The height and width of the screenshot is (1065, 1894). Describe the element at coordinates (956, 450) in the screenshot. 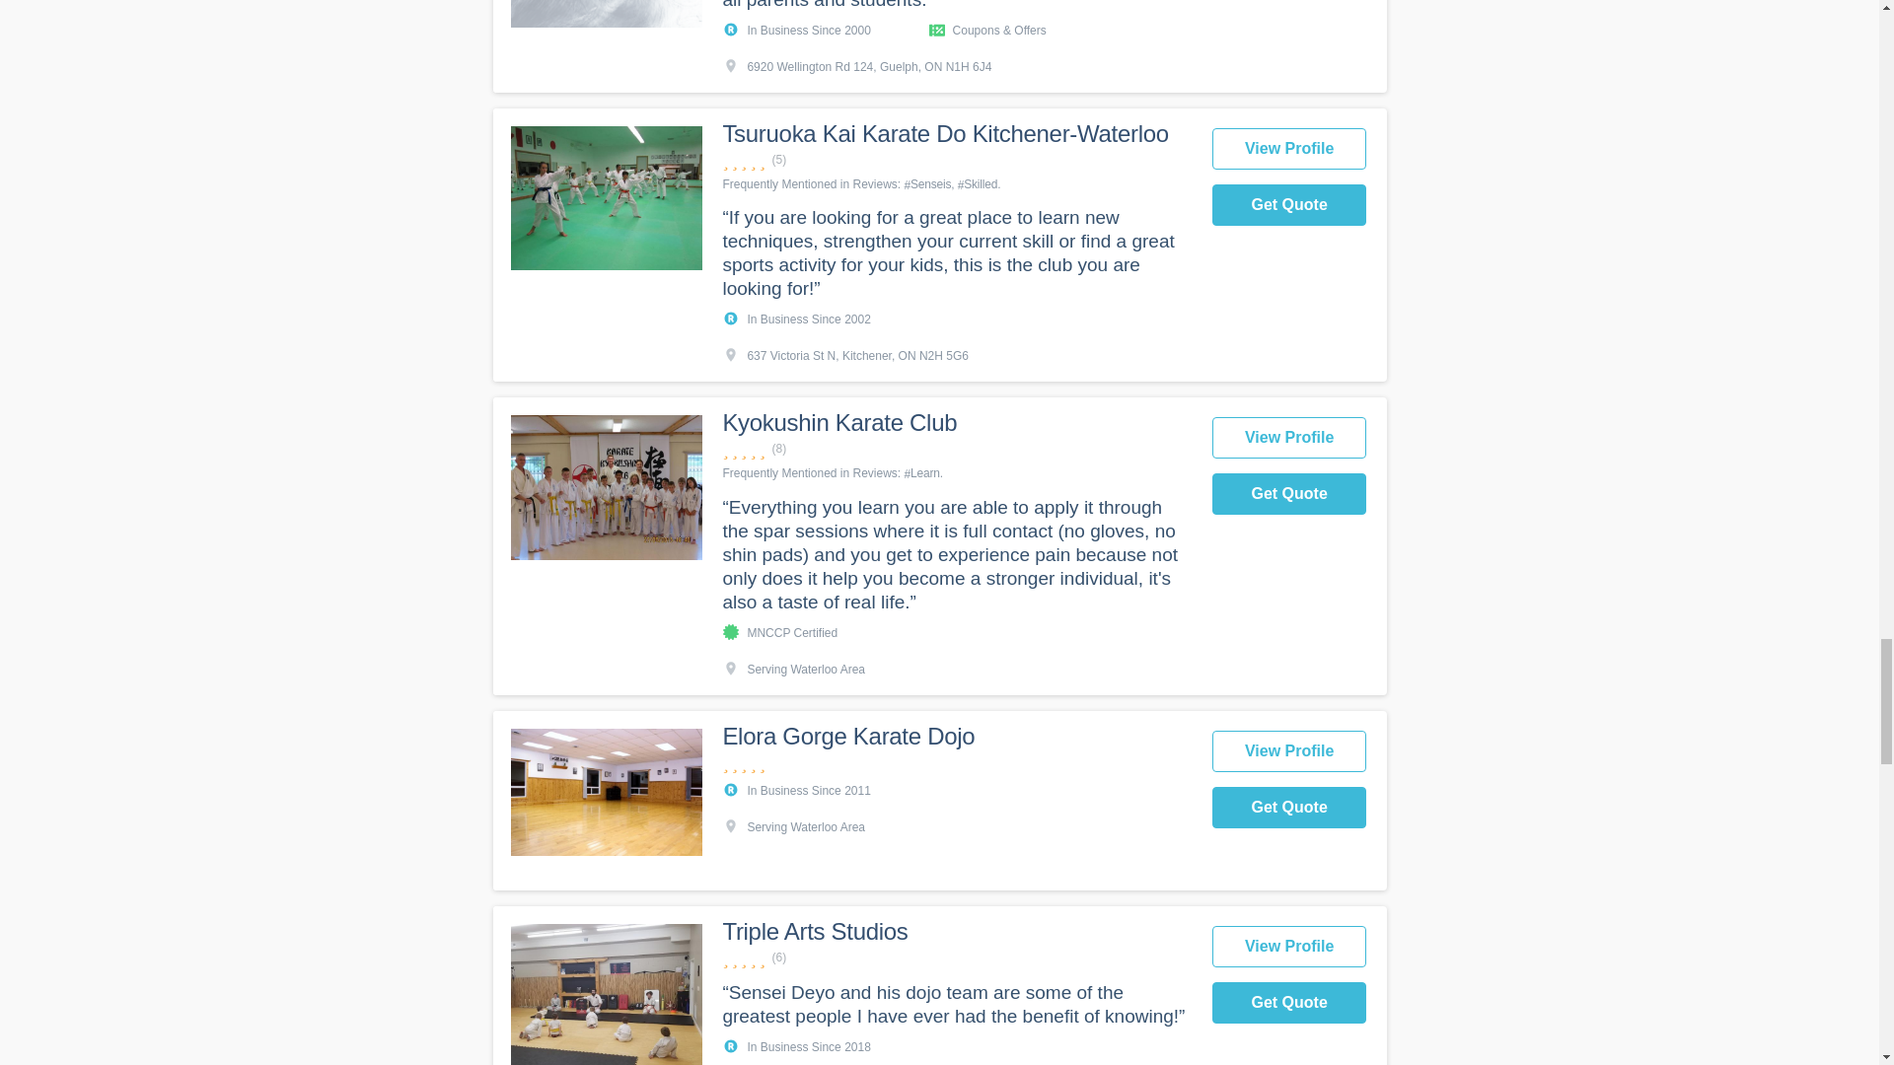

I see `5.0` at that location.